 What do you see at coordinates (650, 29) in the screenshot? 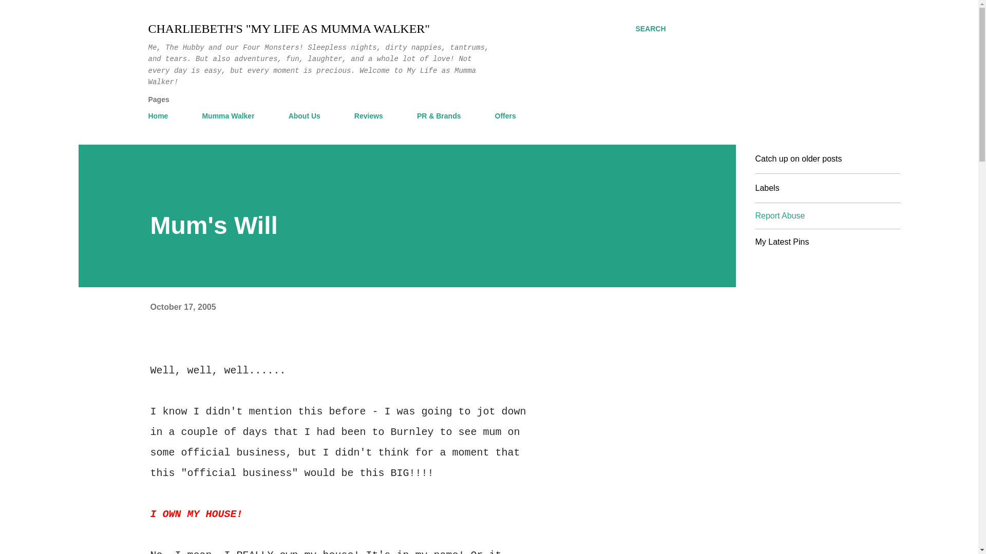
I see `SEARCH` at bounding box center [650, 29].